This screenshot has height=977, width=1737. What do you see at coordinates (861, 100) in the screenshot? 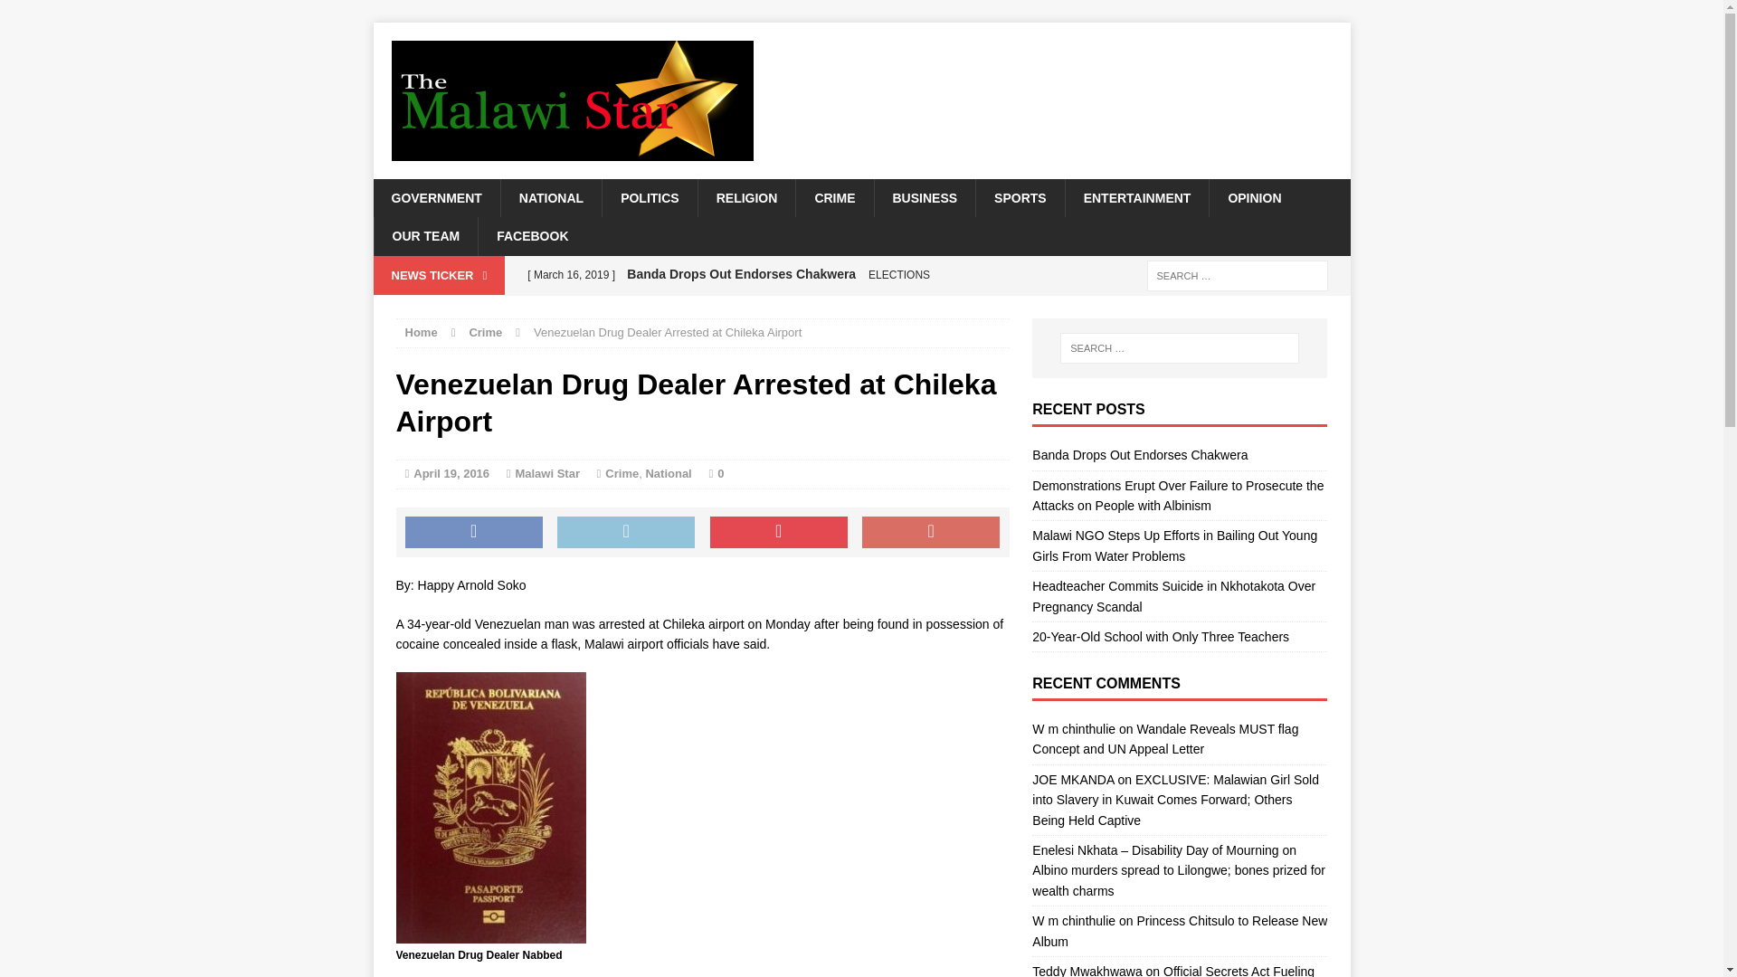
I see `The Malawi Star` at bounding box center [861, 100].